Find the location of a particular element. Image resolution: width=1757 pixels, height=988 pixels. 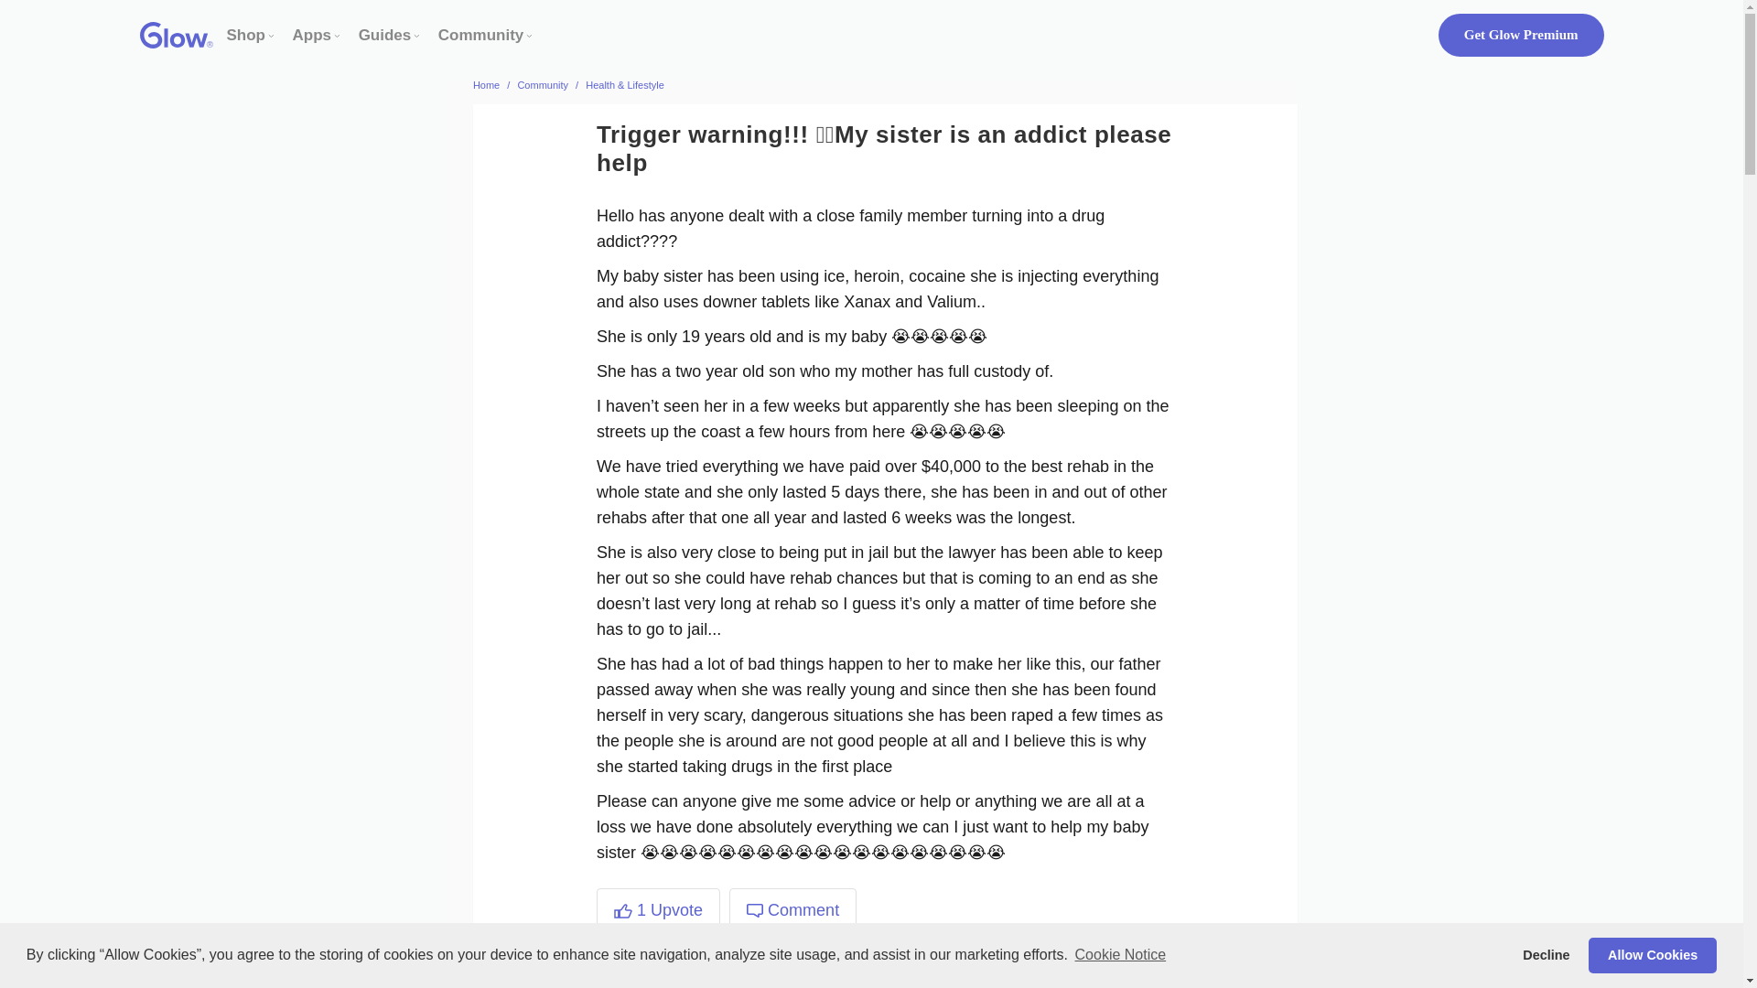

Decline is located at coordinates (1547, 954).